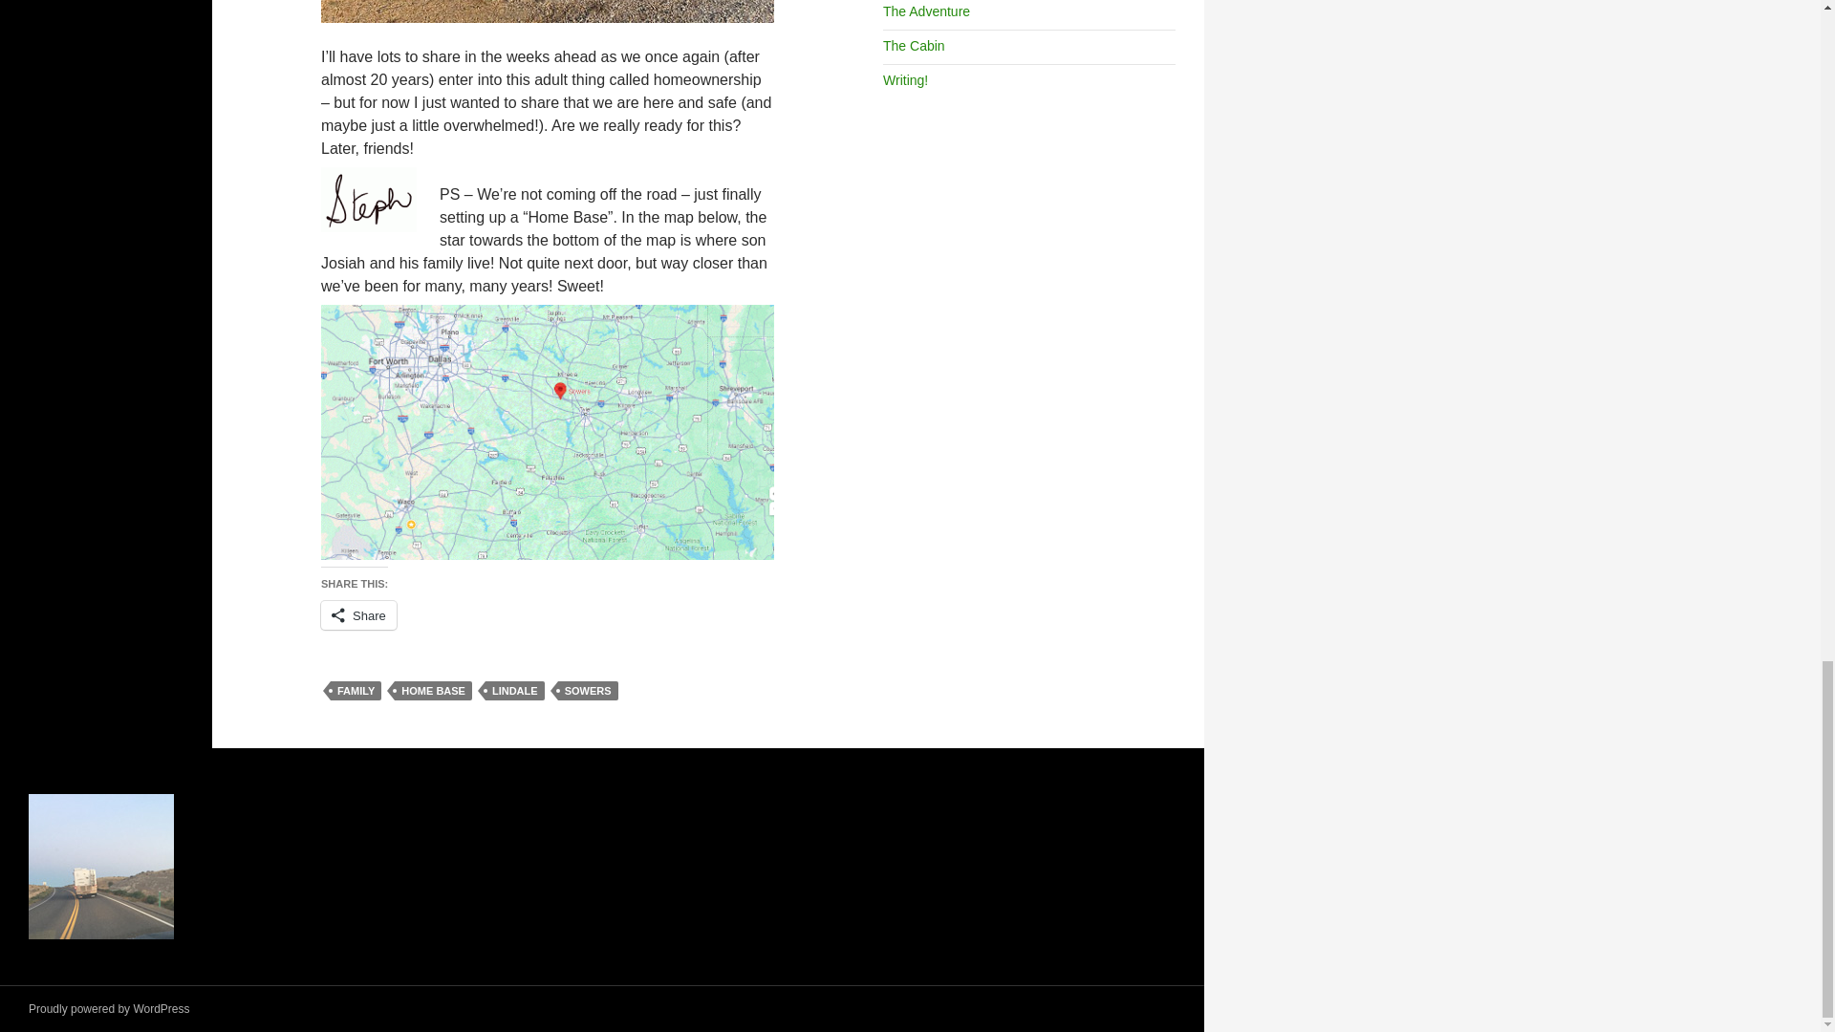 The width and height of the screenshot is (1835, 1032). Describe the element at coordinates (356, 690) in the screenshot. I see `FAMILY` at that location.